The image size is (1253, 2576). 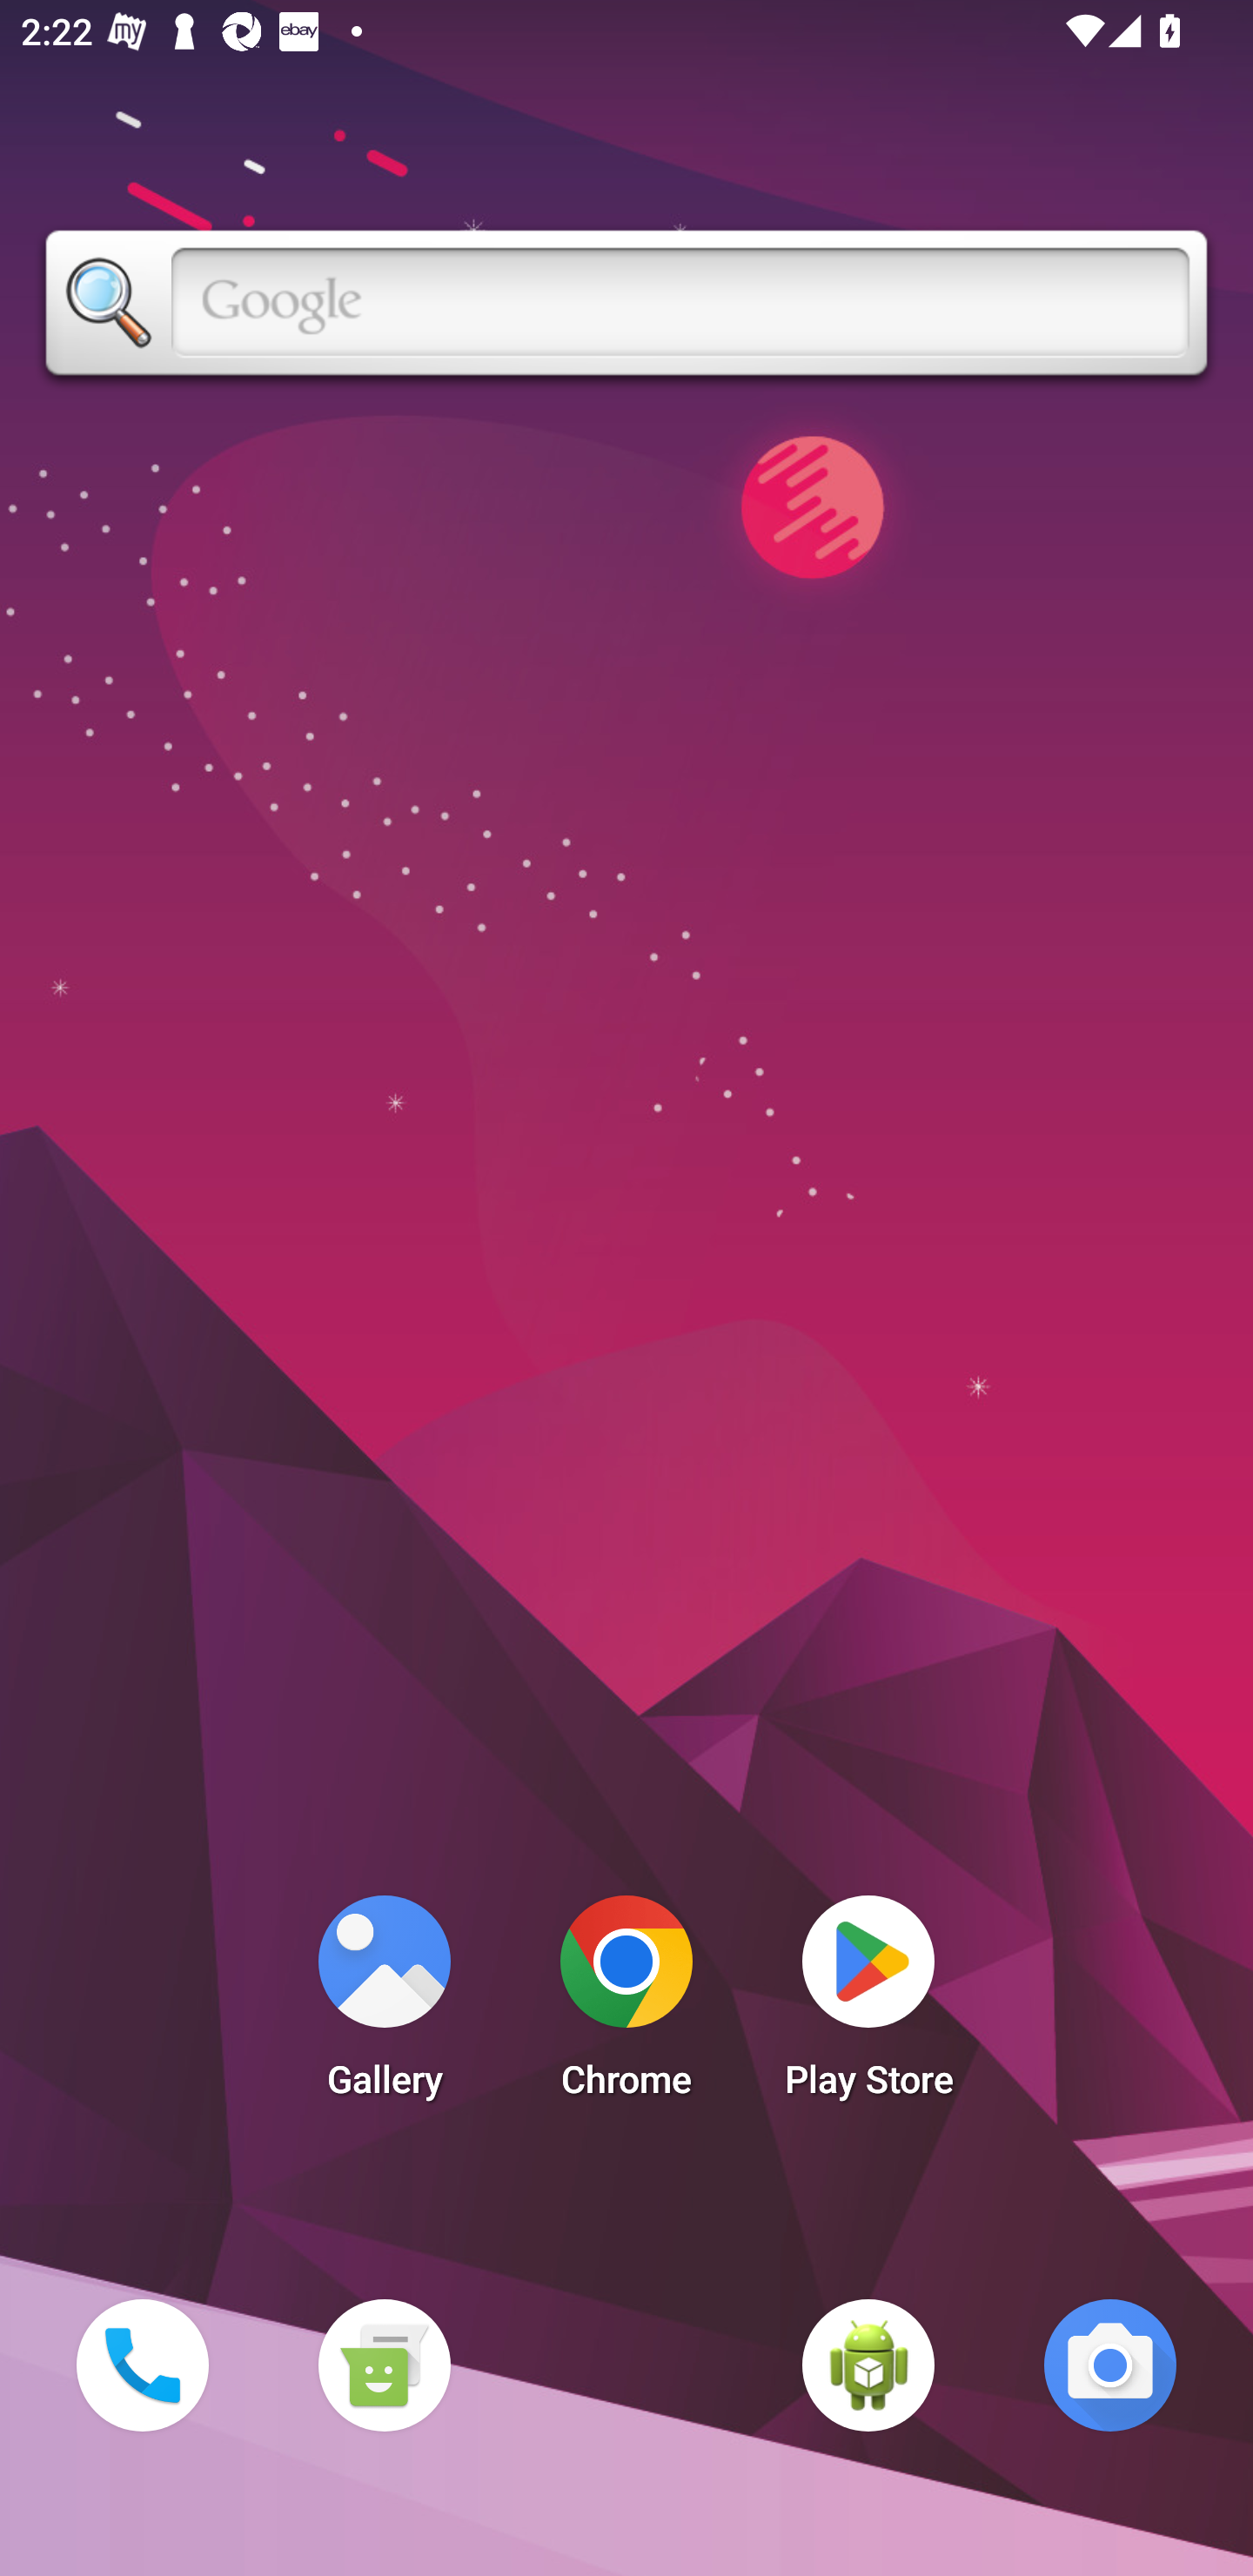 What do you see at coordinates (142, 2365) in the screenshot?
I see `Phone` at bounding box center [142, 2365].